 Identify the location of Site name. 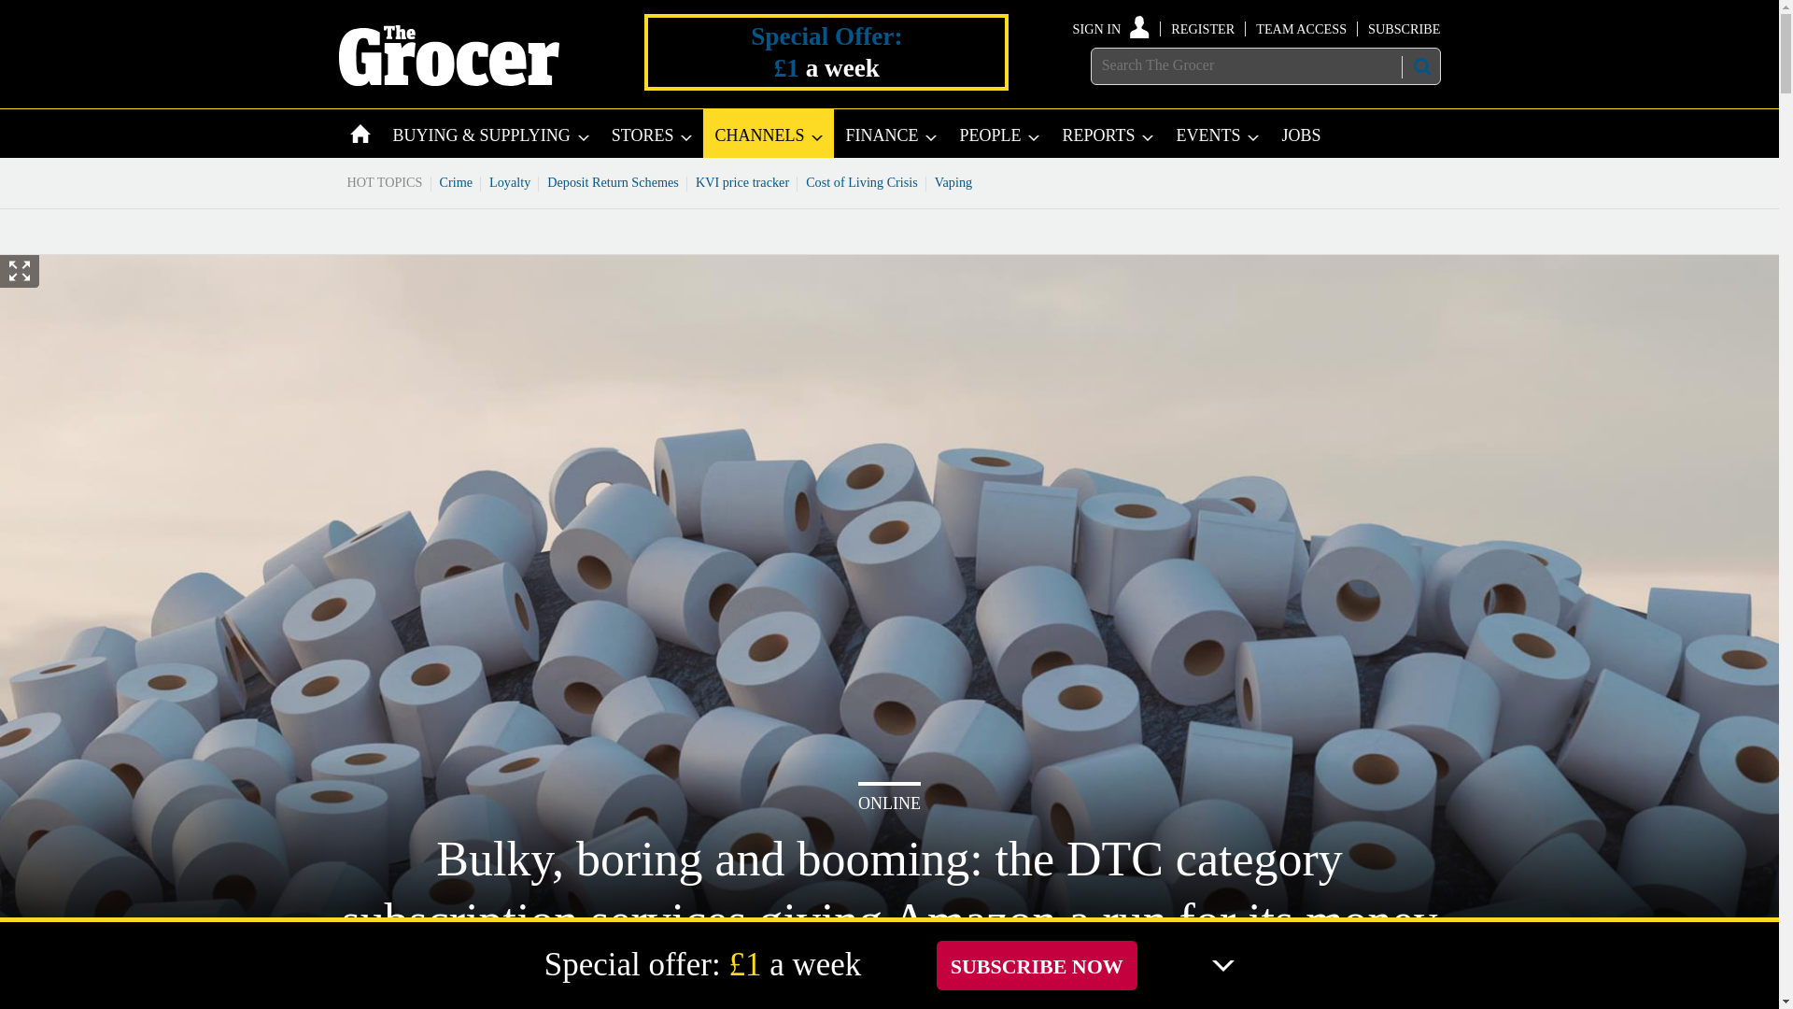
(448, 80).